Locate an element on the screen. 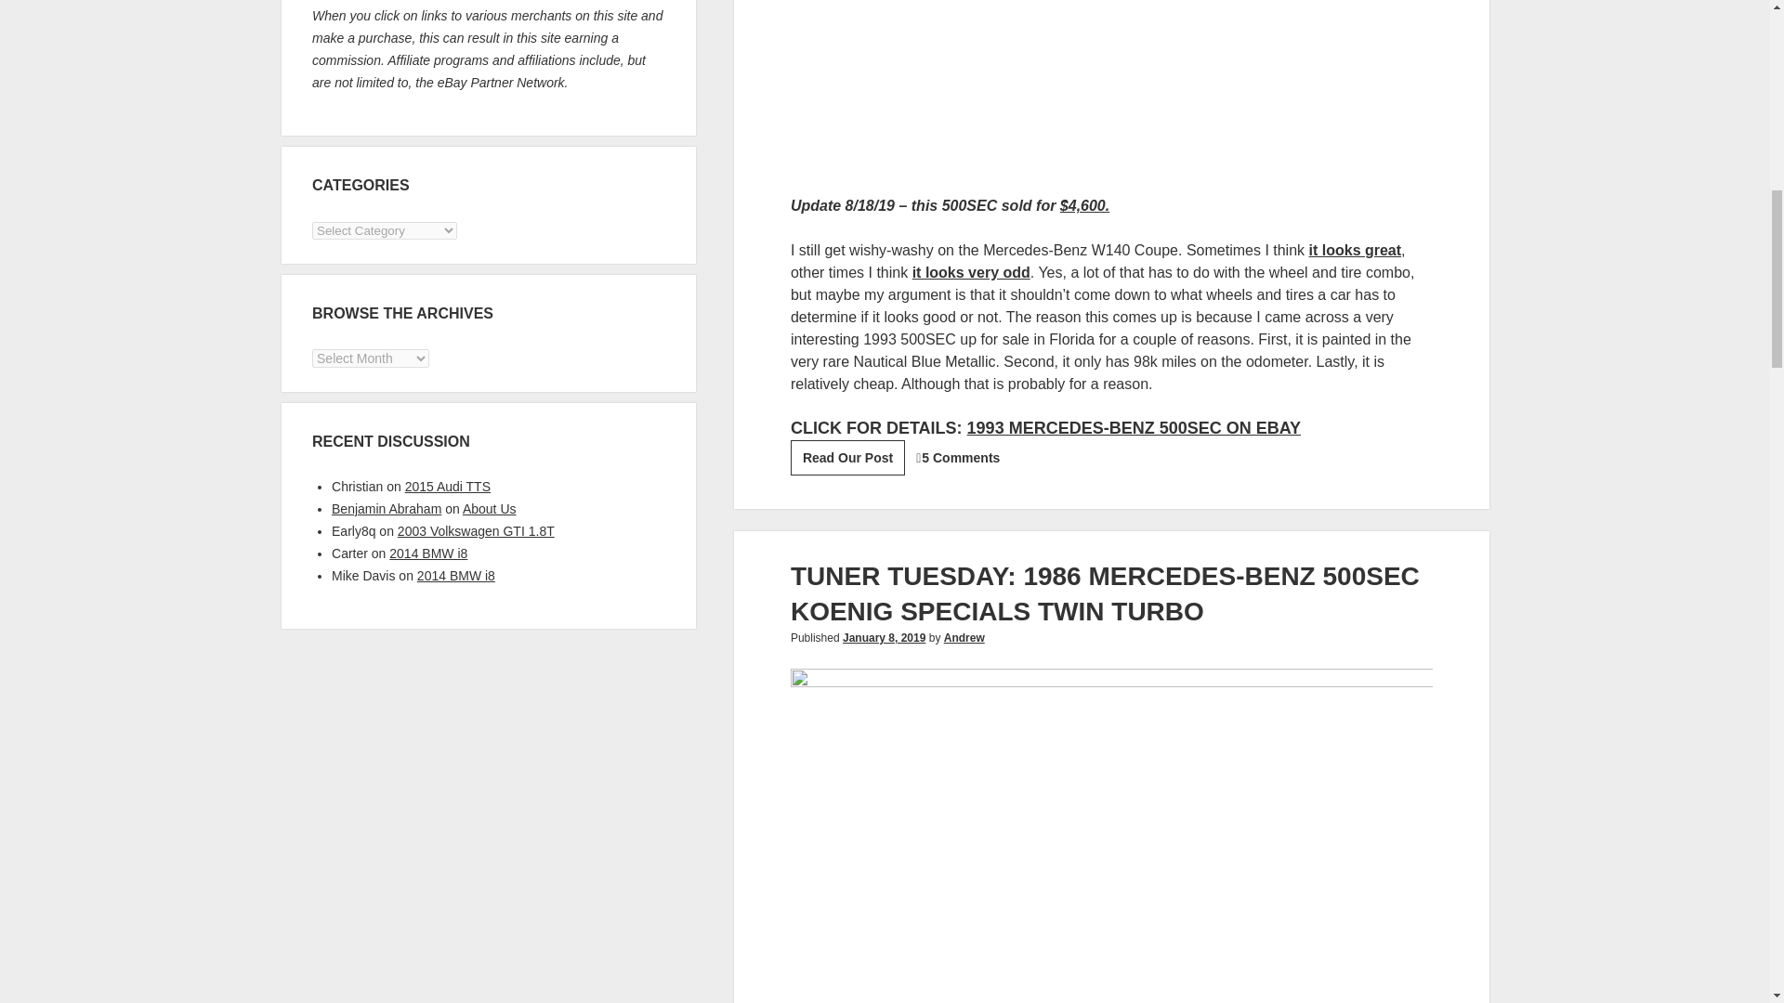 Image resolution: width=1784 pixels, height=1003 pixels. it looks great is located at coordinates (964, 638).